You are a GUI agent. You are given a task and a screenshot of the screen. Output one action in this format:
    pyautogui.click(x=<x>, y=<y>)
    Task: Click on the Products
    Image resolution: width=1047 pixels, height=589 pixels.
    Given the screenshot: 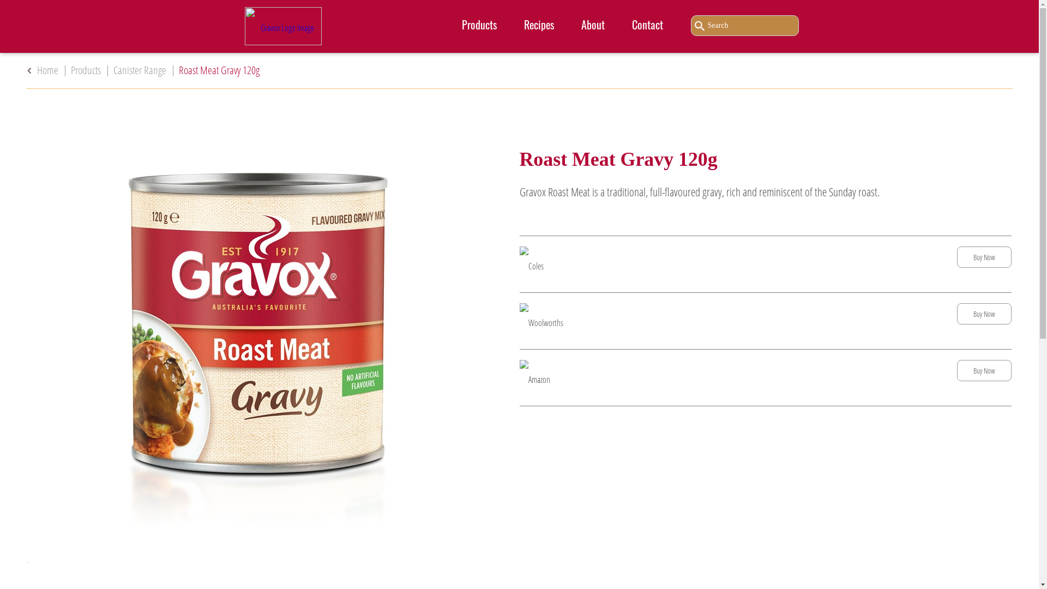 What is the action you would take?
    pyautogui.click(x=86, y=70)
    